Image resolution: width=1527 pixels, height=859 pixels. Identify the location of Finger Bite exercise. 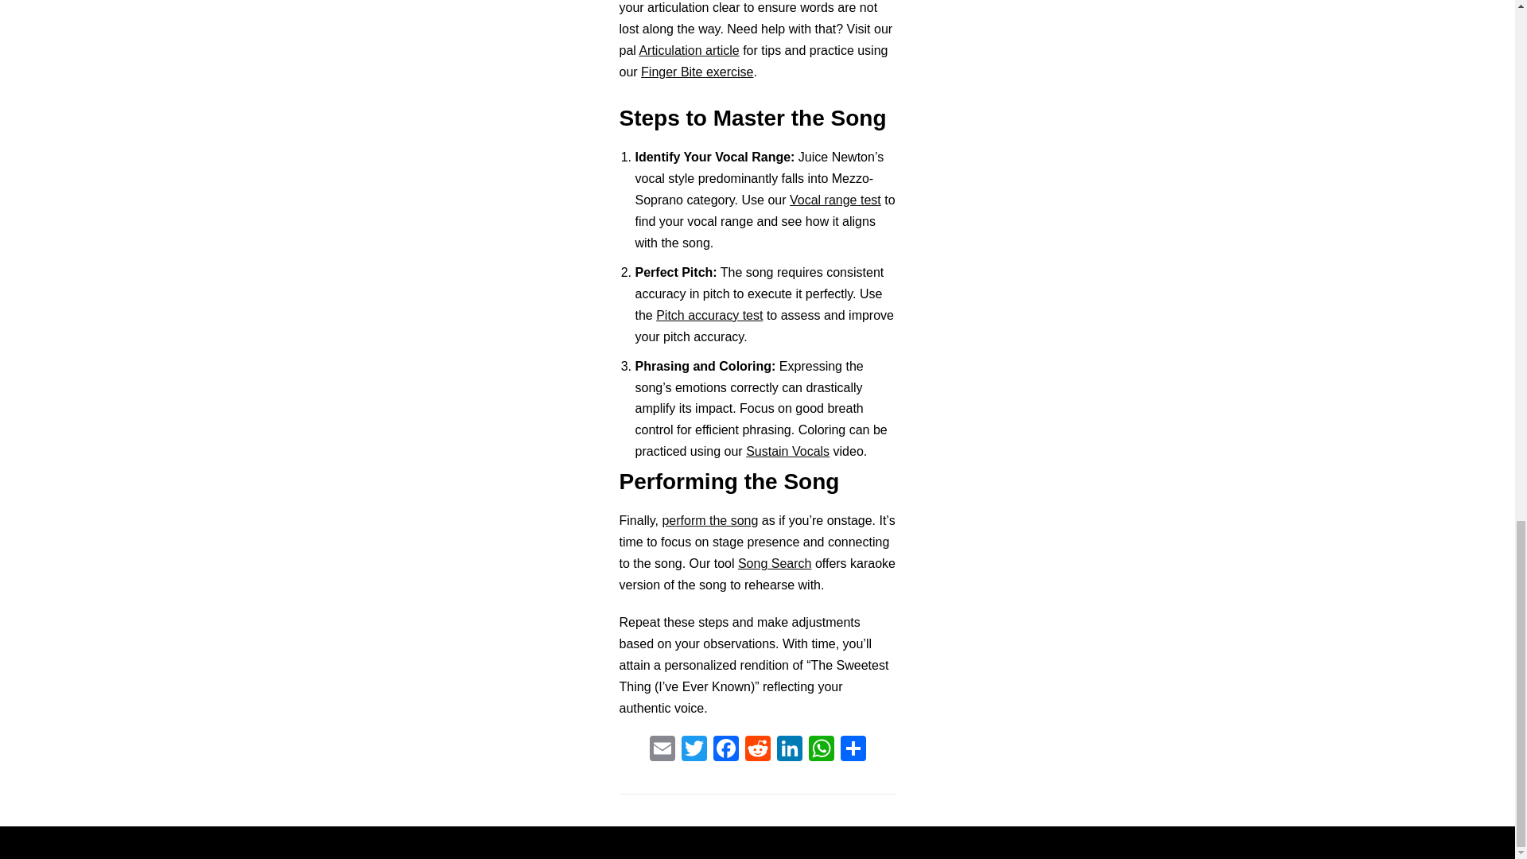
(697, 72).